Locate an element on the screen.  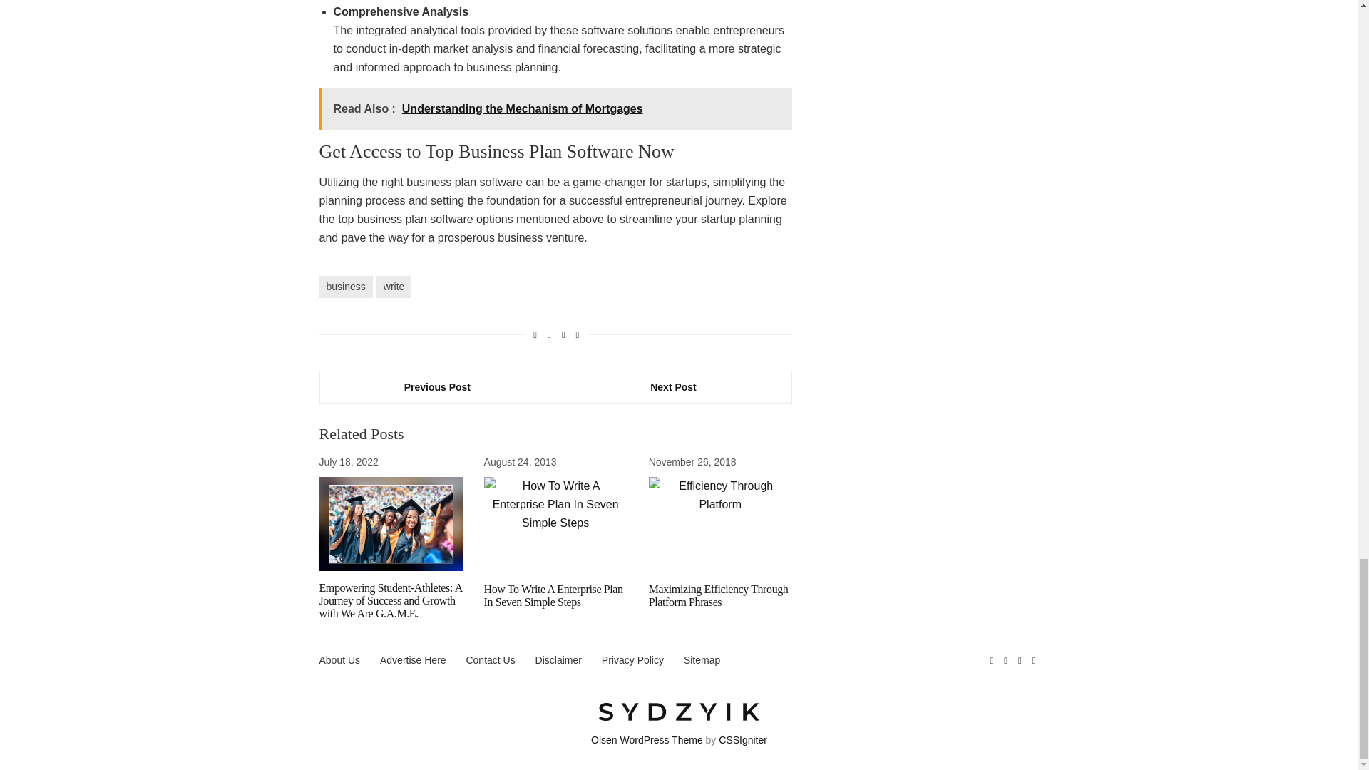
Efficiency Through Platform is located at coordinates (720, 525).